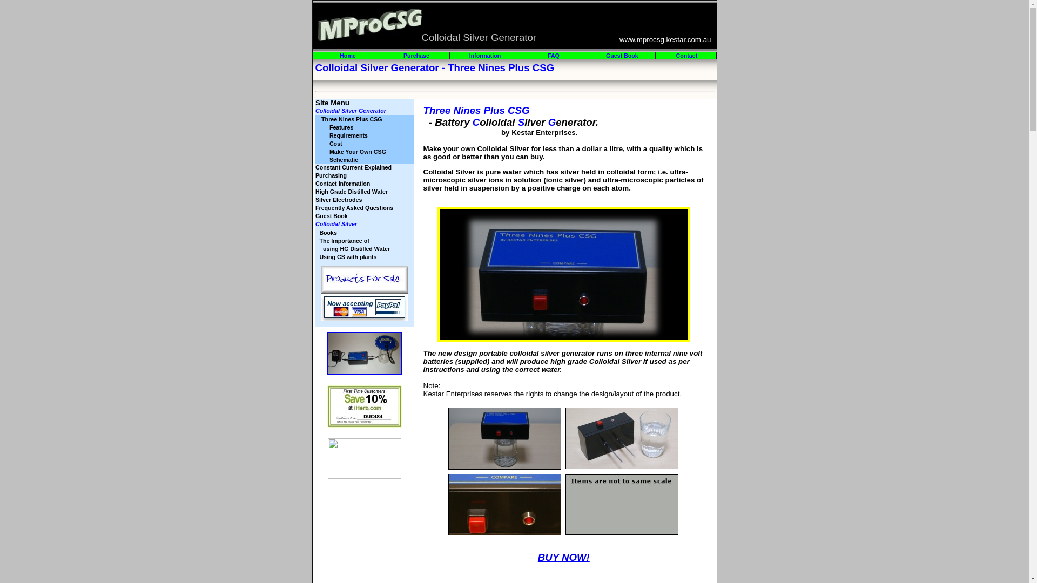  I want to click on  using HG Distilled Water, so click(355, 248).